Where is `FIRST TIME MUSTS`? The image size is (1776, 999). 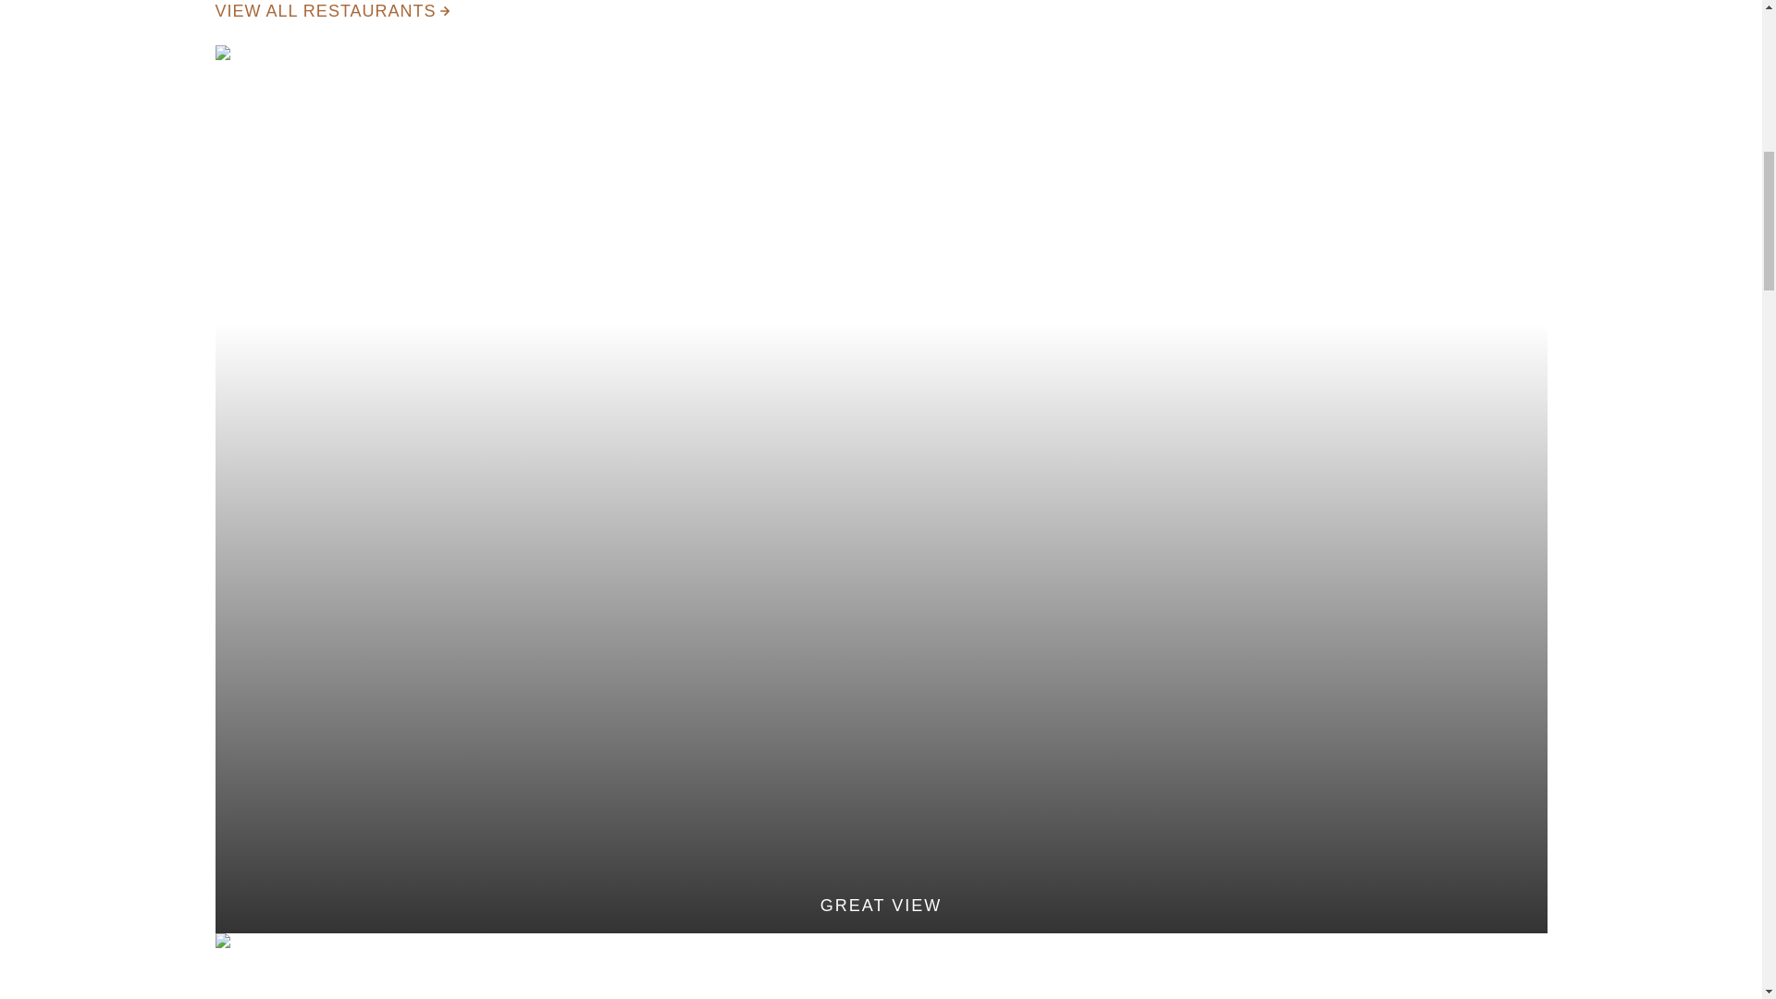 FIRST TIME MUSTS is located at coordinates (881, 966).